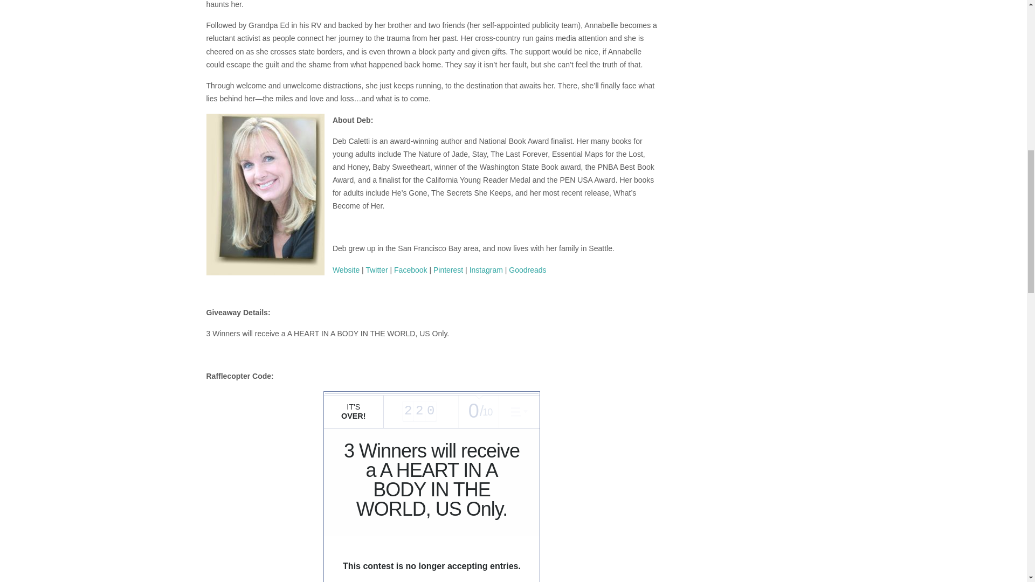 The height and width of the screenshot is (582, 1035). Describe the element at coordinates (448, 269) in the screenshot. I see `Pinterest` at that location.